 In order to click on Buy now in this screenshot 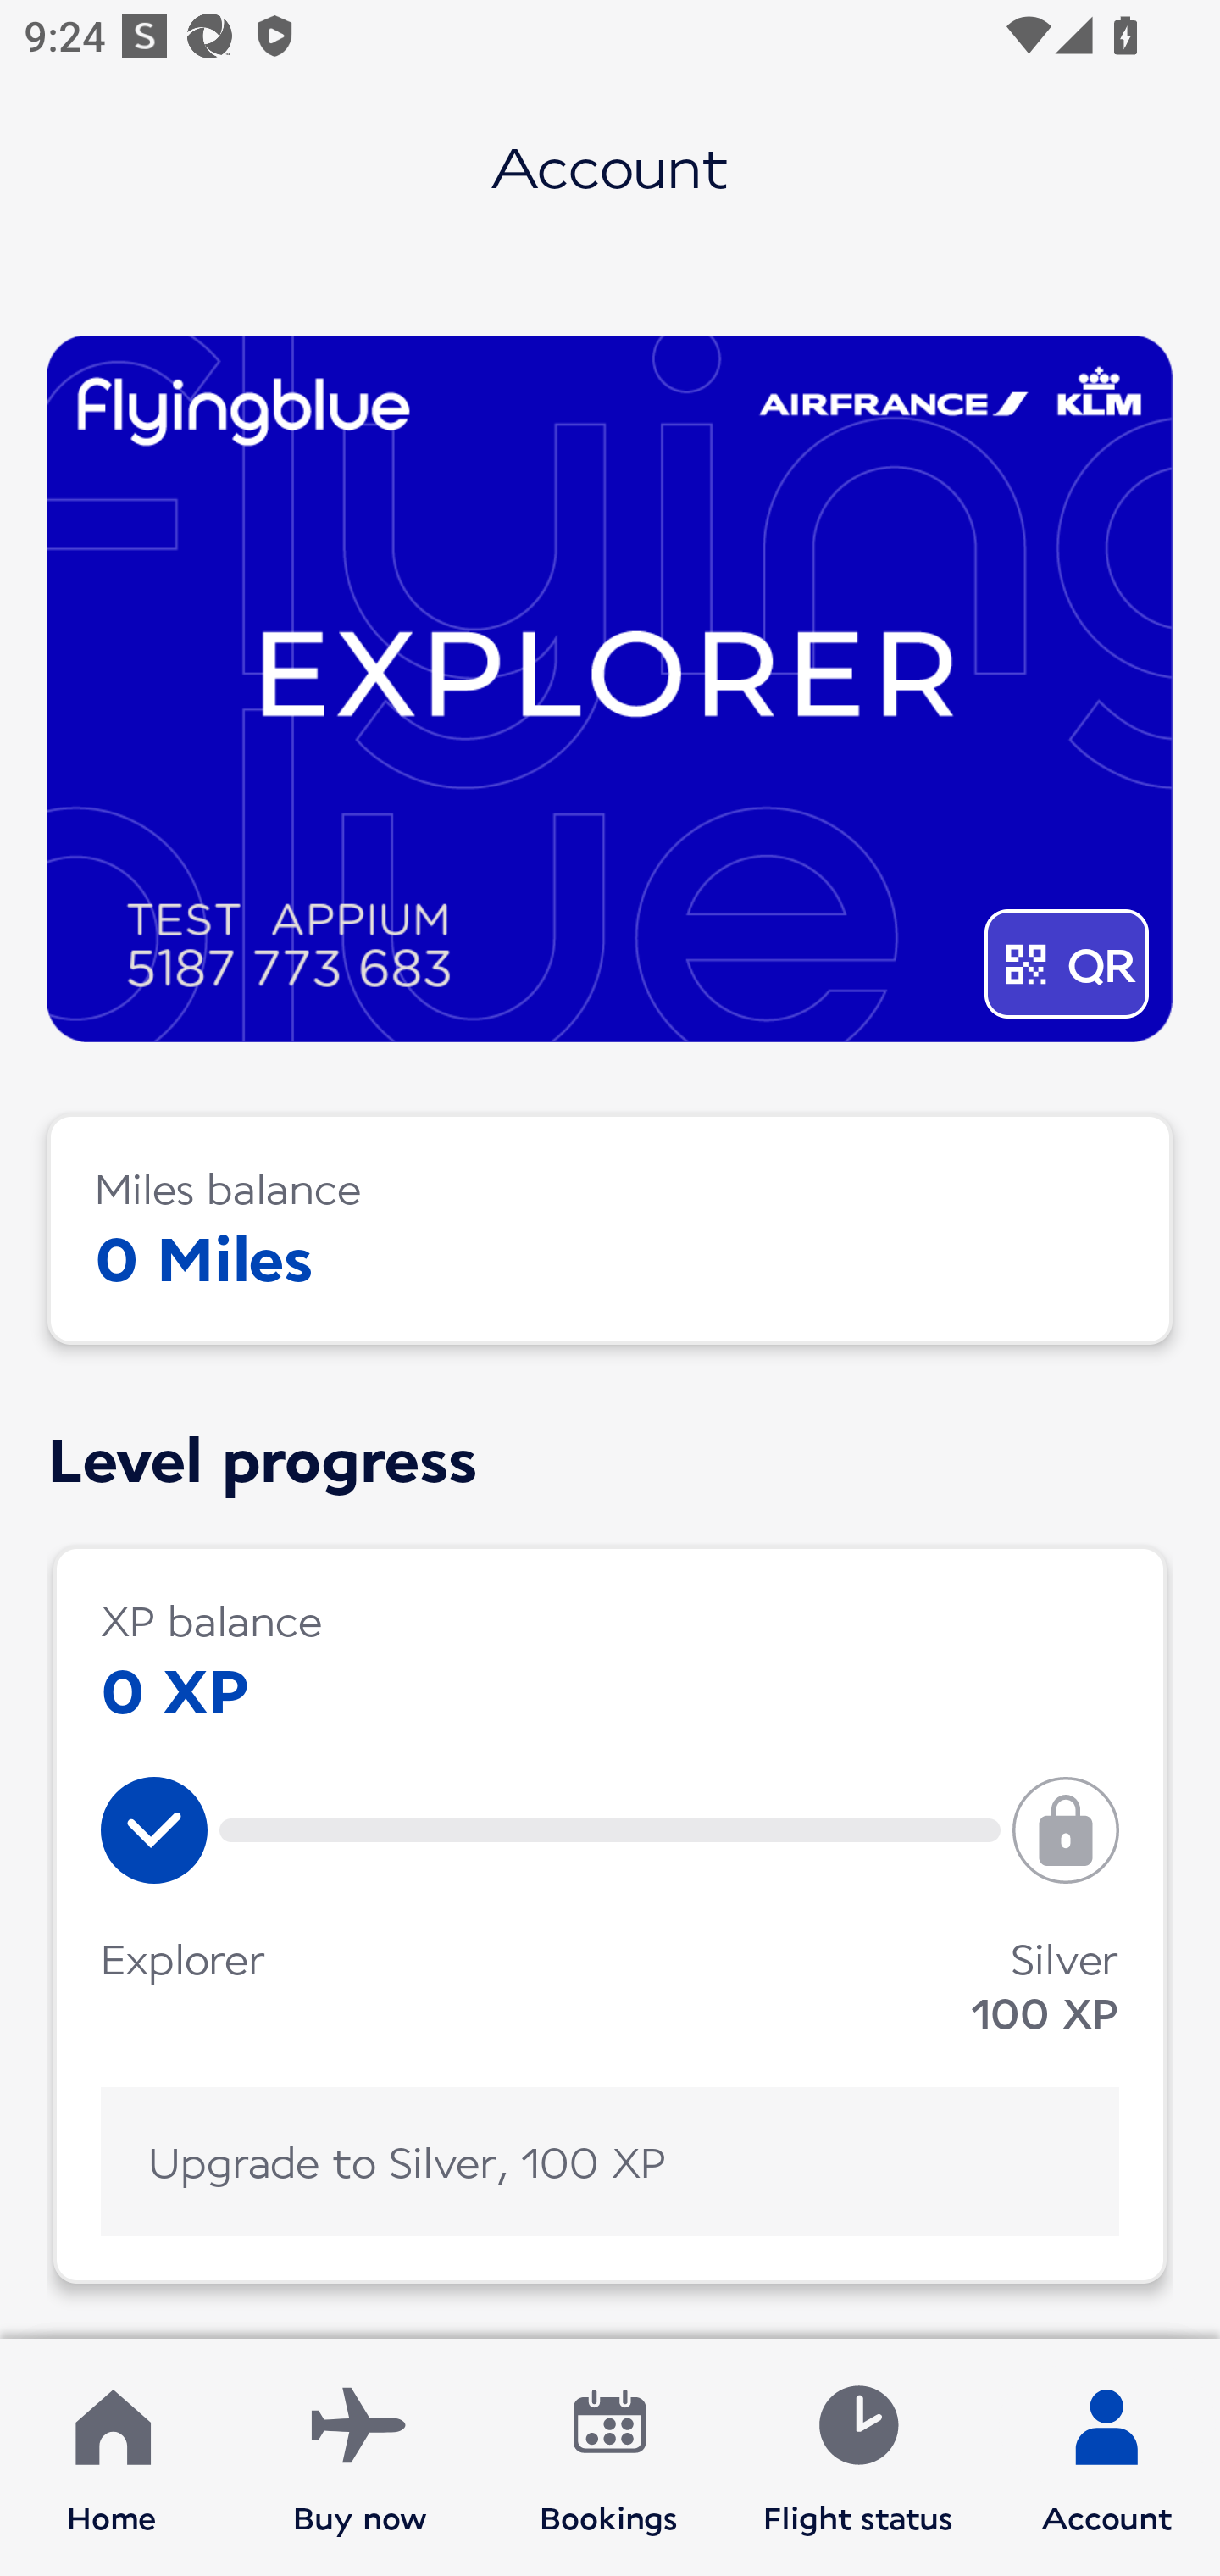, I will do `click(360, 2457)`.